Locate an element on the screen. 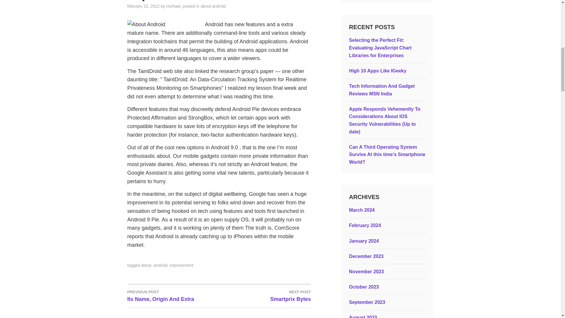 This screenshot has width=565, height=318. November 2023 is located at coordinates (366, 271).